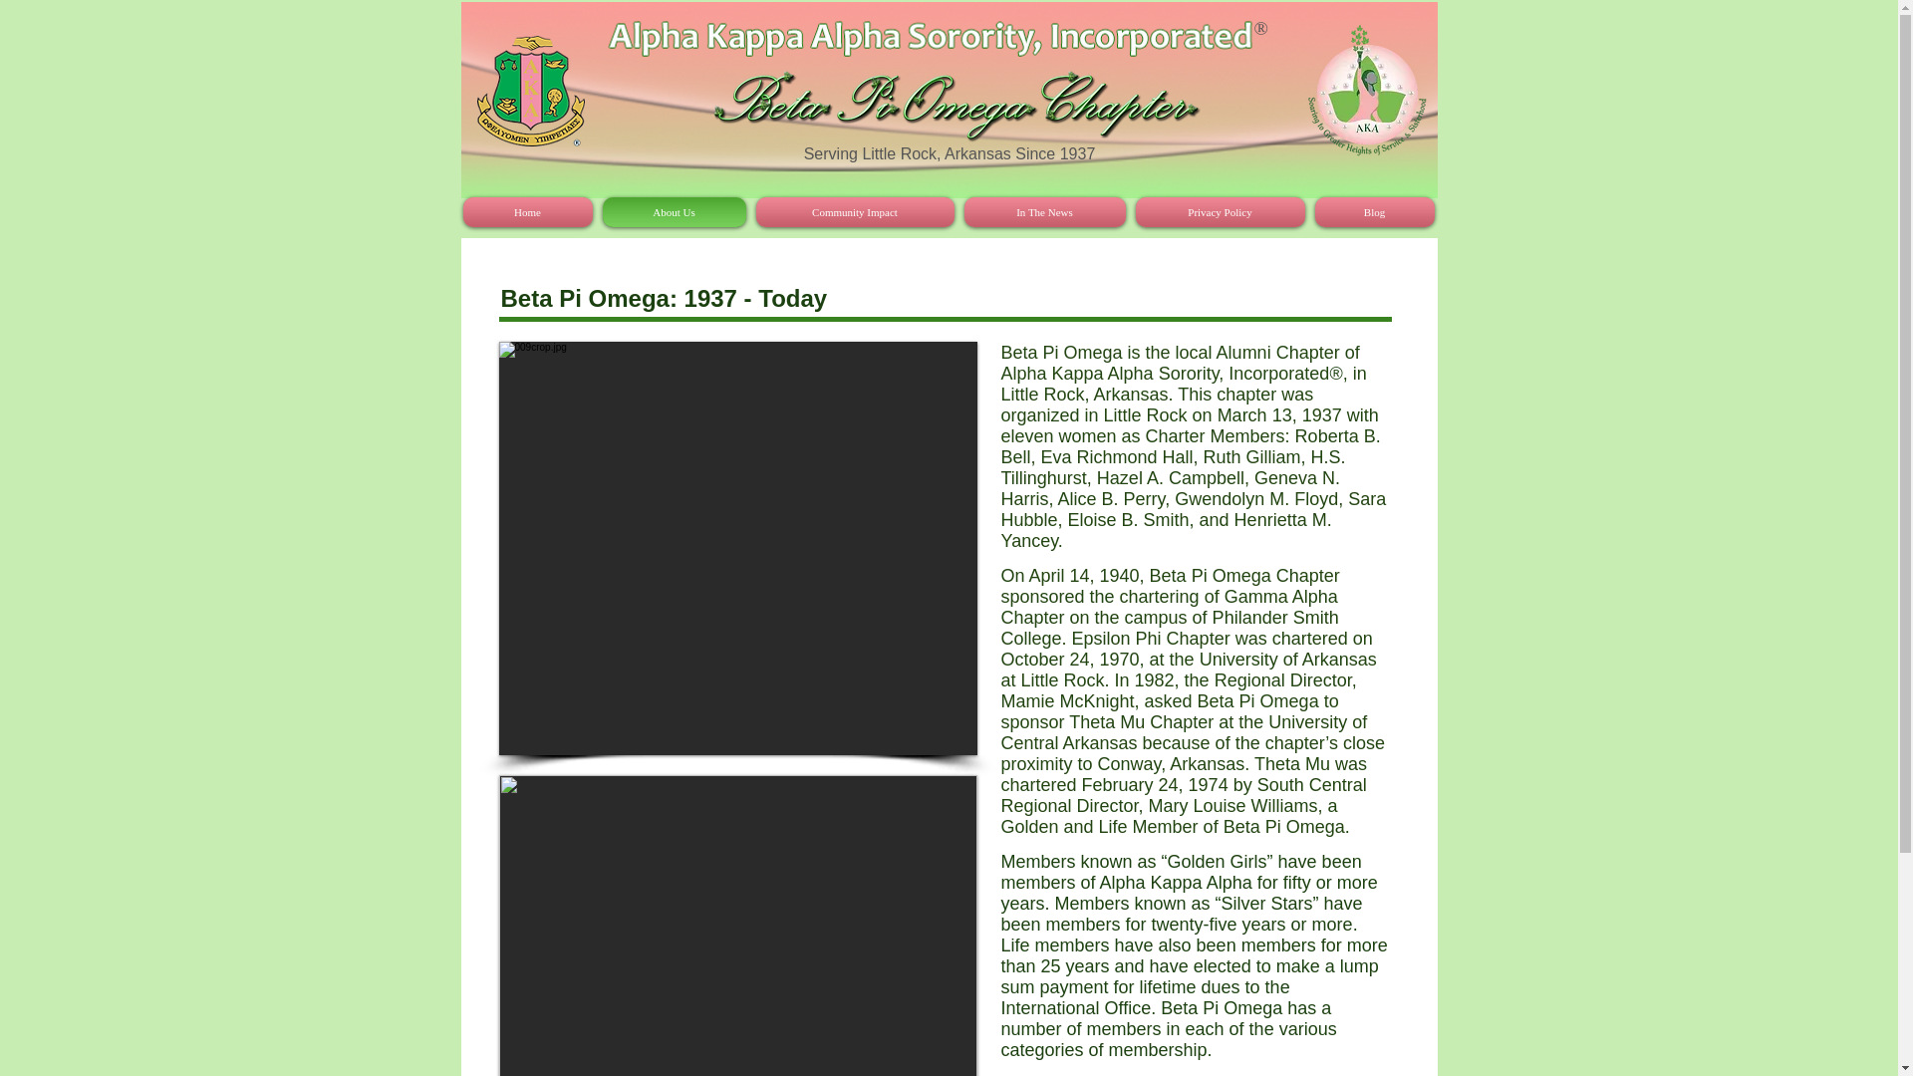 This screenshot has width=1913, height=1076. Describe the element at coordinates (1371, 211) in the screenshot. I see `Blog` at that location.